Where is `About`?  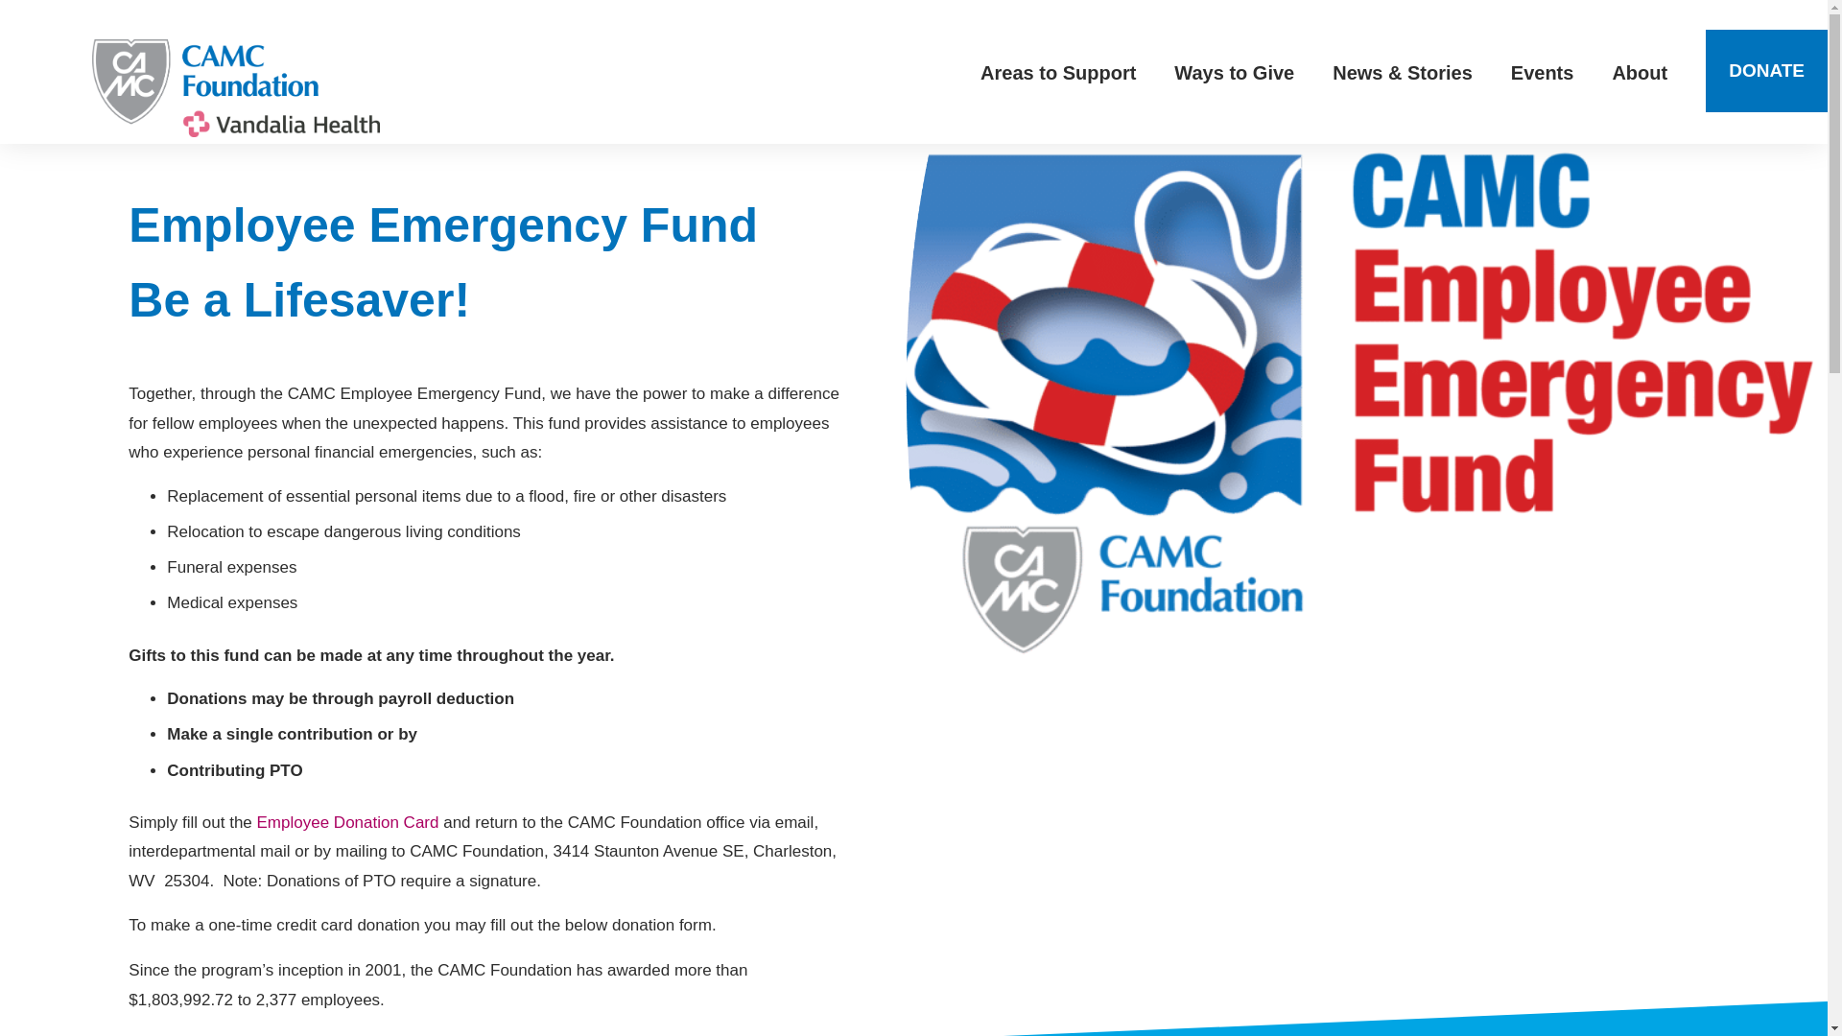 About is located at coordinates (1640, 71).